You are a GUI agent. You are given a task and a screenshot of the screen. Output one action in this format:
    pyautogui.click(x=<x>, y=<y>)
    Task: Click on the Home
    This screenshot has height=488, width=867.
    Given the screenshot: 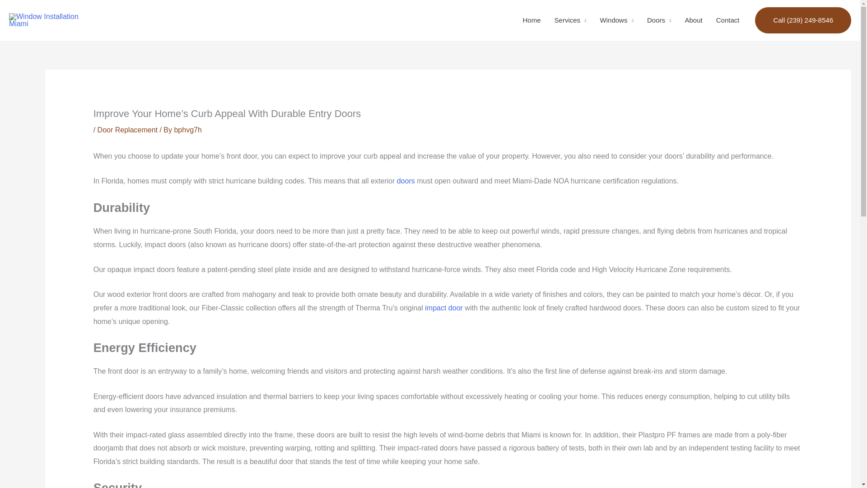 What is the action you would take?
    pyautogui.click(x=532, y=20)
    